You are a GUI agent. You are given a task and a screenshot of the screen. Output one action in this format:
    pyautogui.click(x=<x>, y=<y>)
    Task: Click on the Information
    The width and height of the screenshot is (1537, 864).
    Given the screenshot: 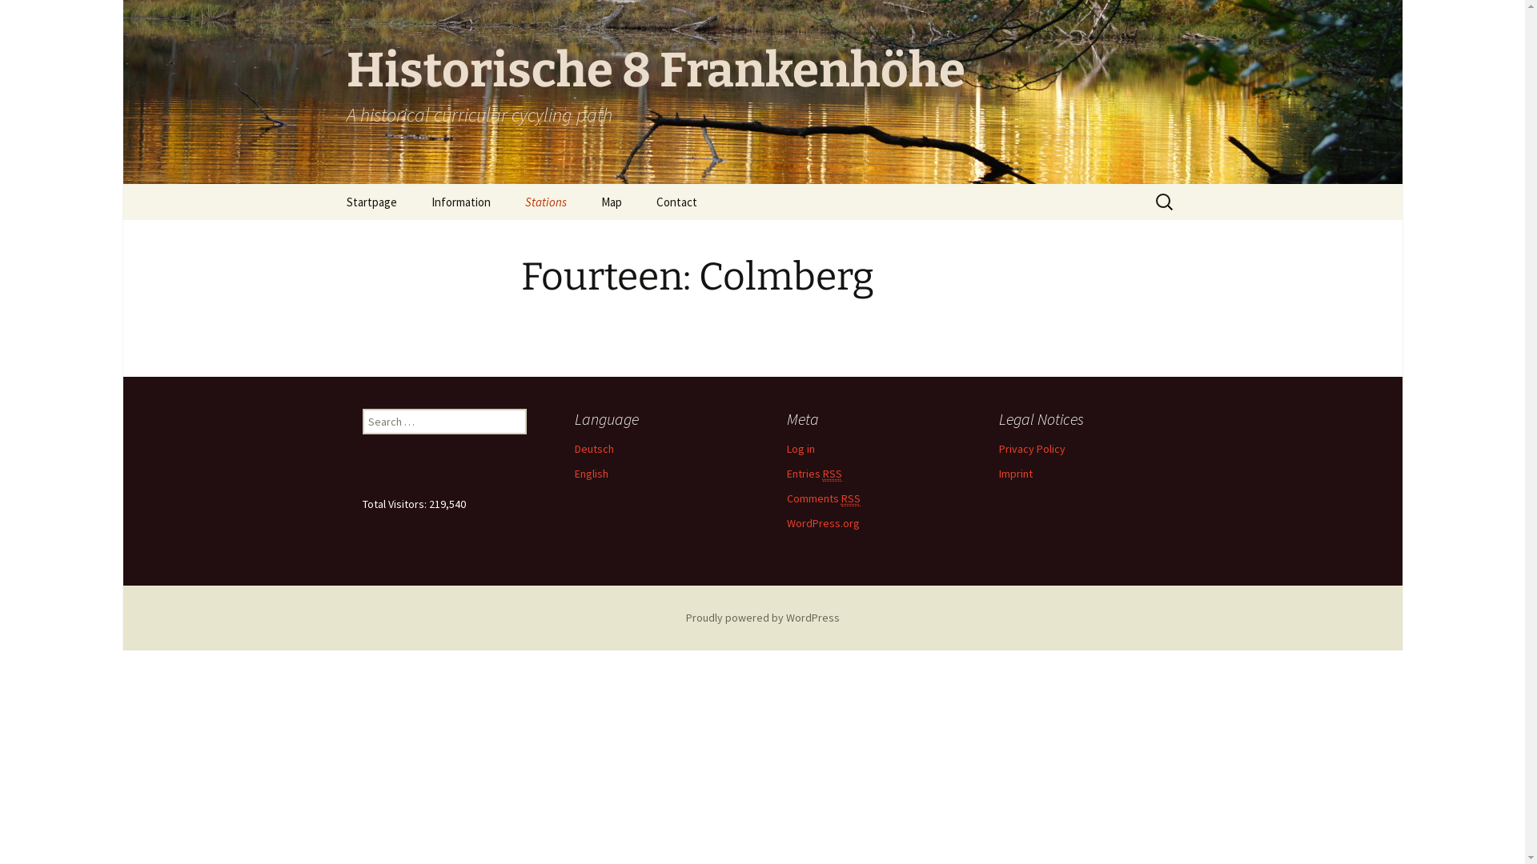 What is the action you would take?
    pyautogui.click(x=460, y=202)
    